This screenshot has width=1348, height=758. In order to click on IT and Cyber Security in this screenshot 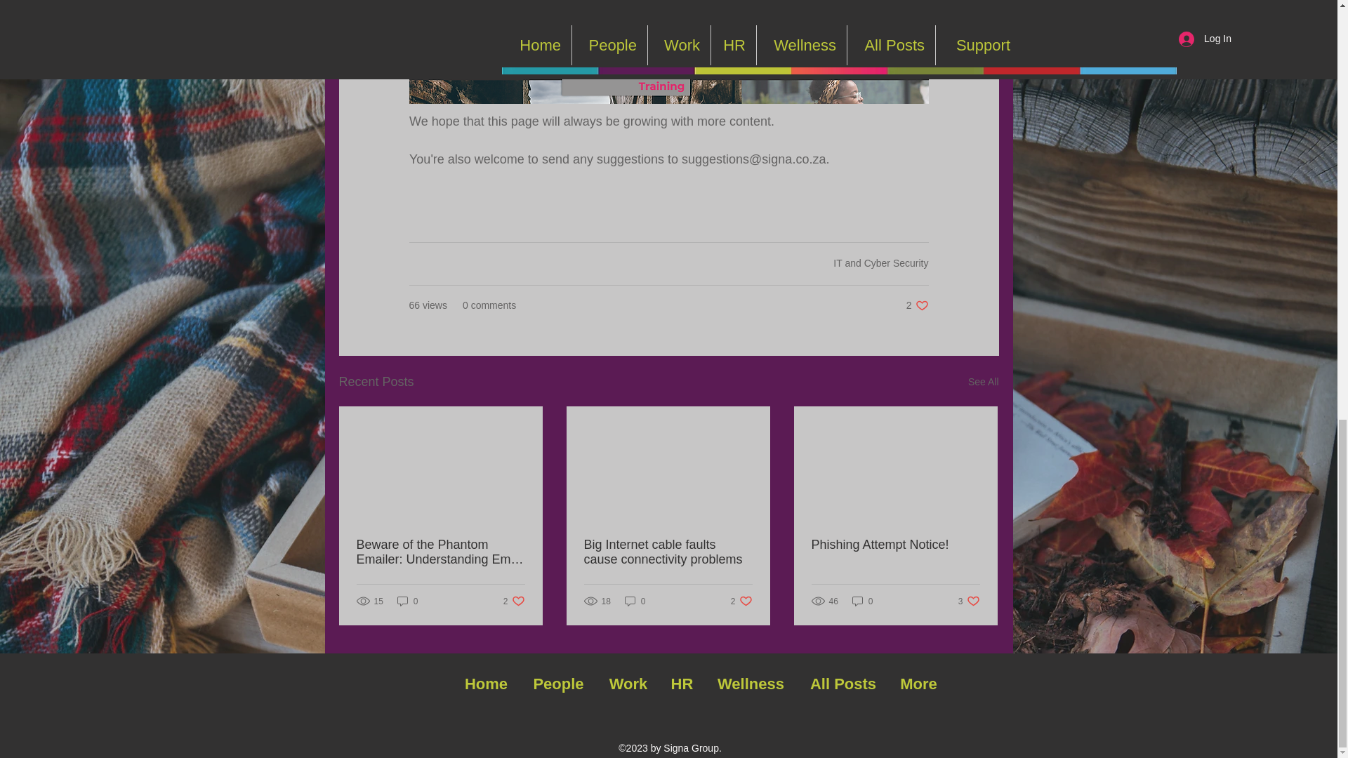, I will do `click(917, 305)`.